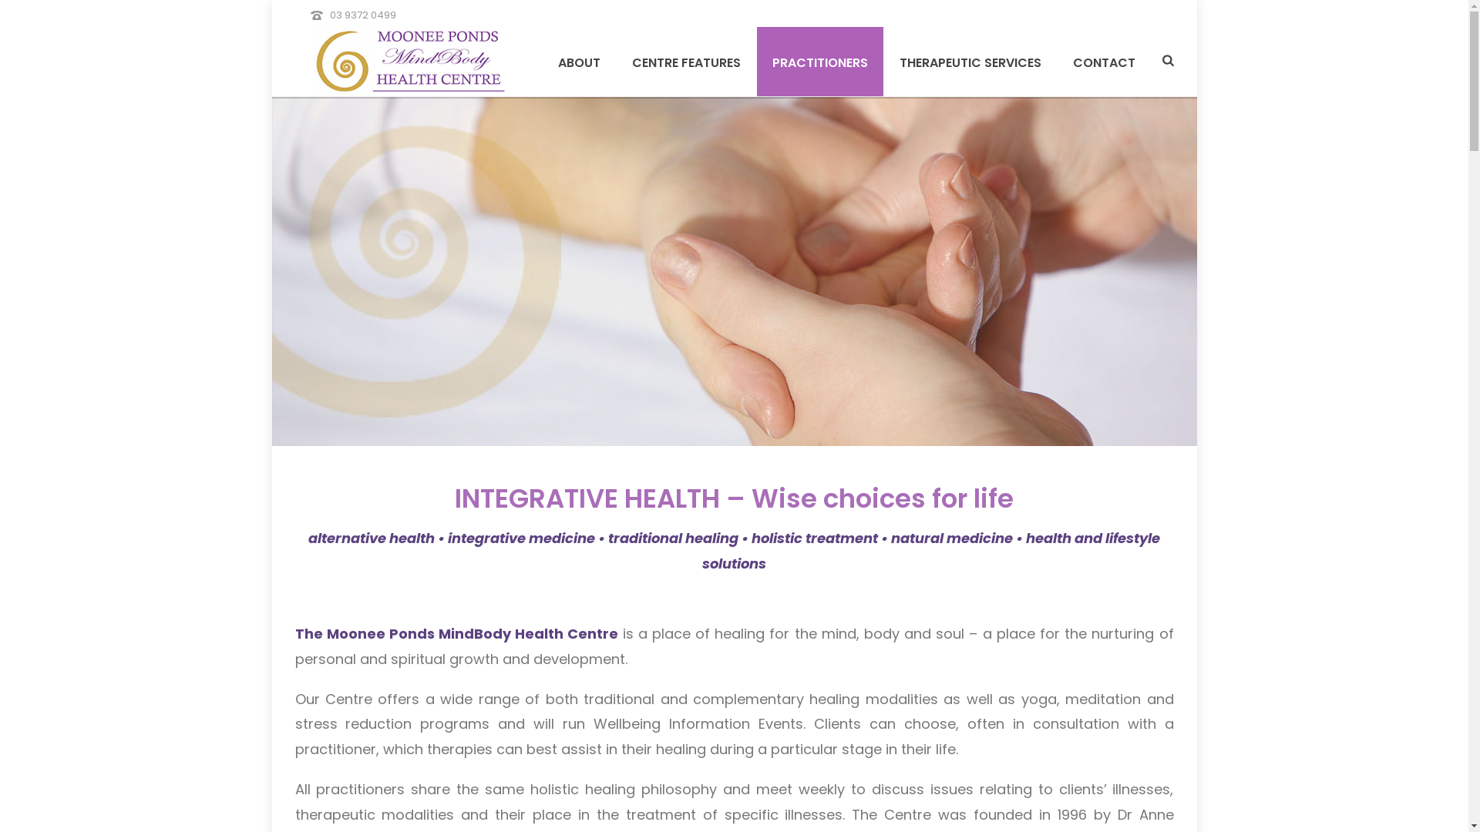 The image size is (1480, 832). What do you see at coordinates (363, 15) in the screenshot?
I see `03 9372 0499` at bounding box center [363, 15].